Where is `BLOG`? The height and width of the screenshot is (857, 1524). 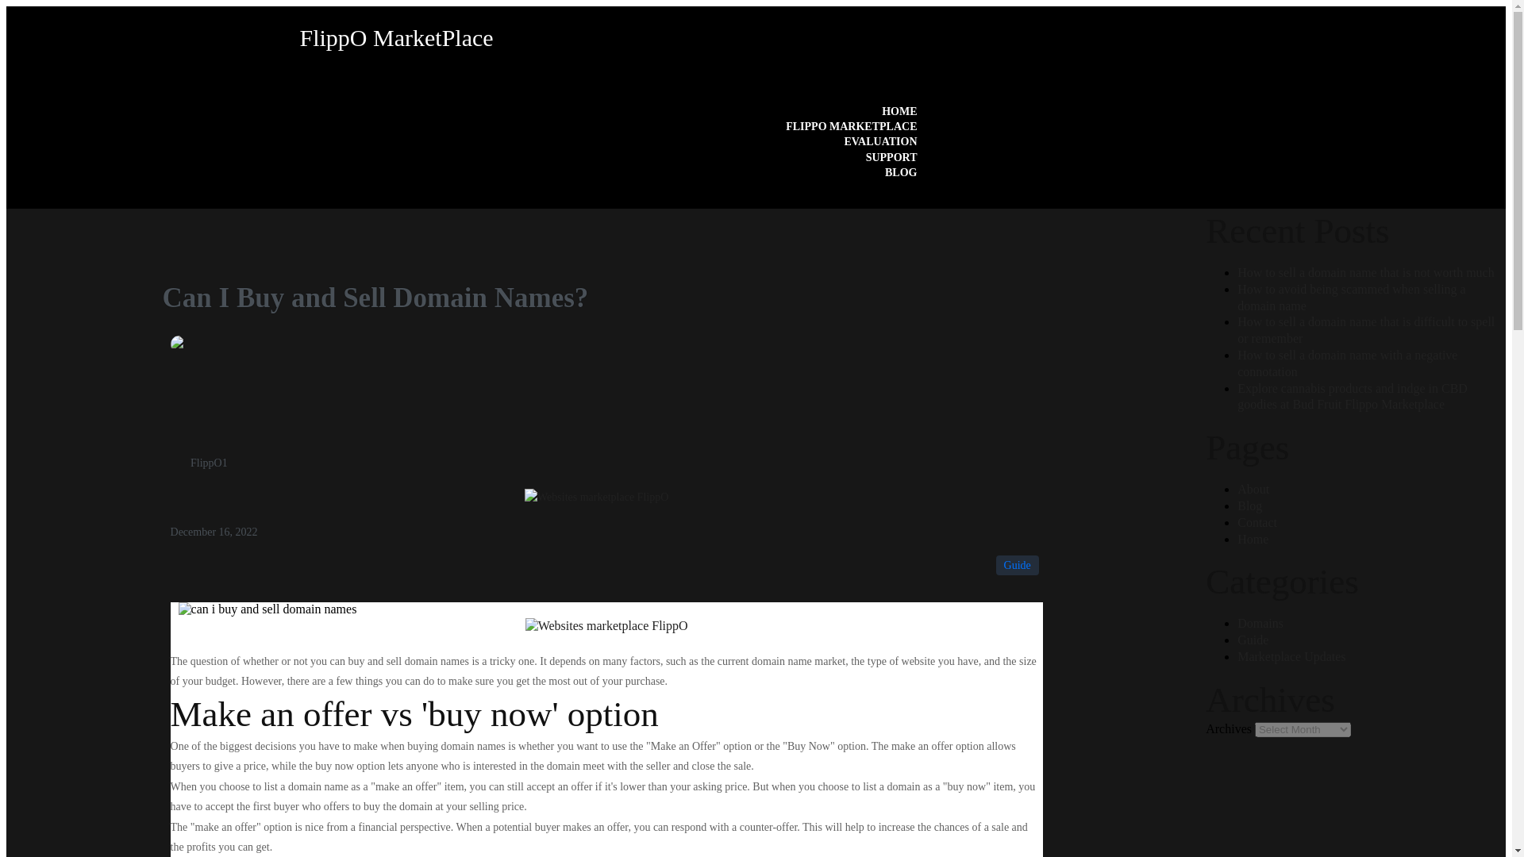
BLOG is located at coordinates (900, 172).